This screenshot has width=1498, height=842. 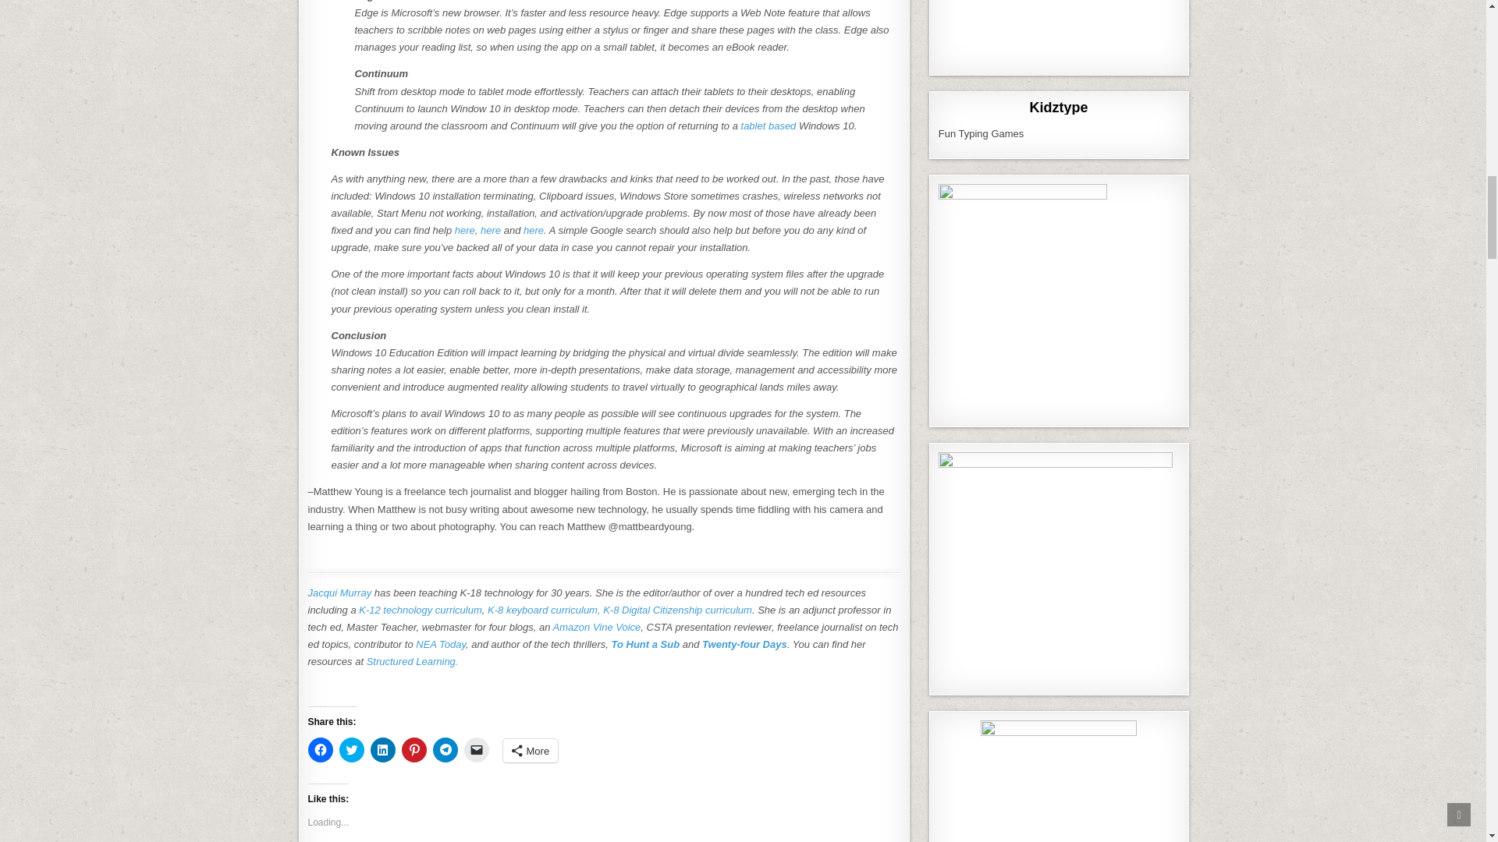 I want to click on Click to share on LinkedIn, so click(x=382, y=750).